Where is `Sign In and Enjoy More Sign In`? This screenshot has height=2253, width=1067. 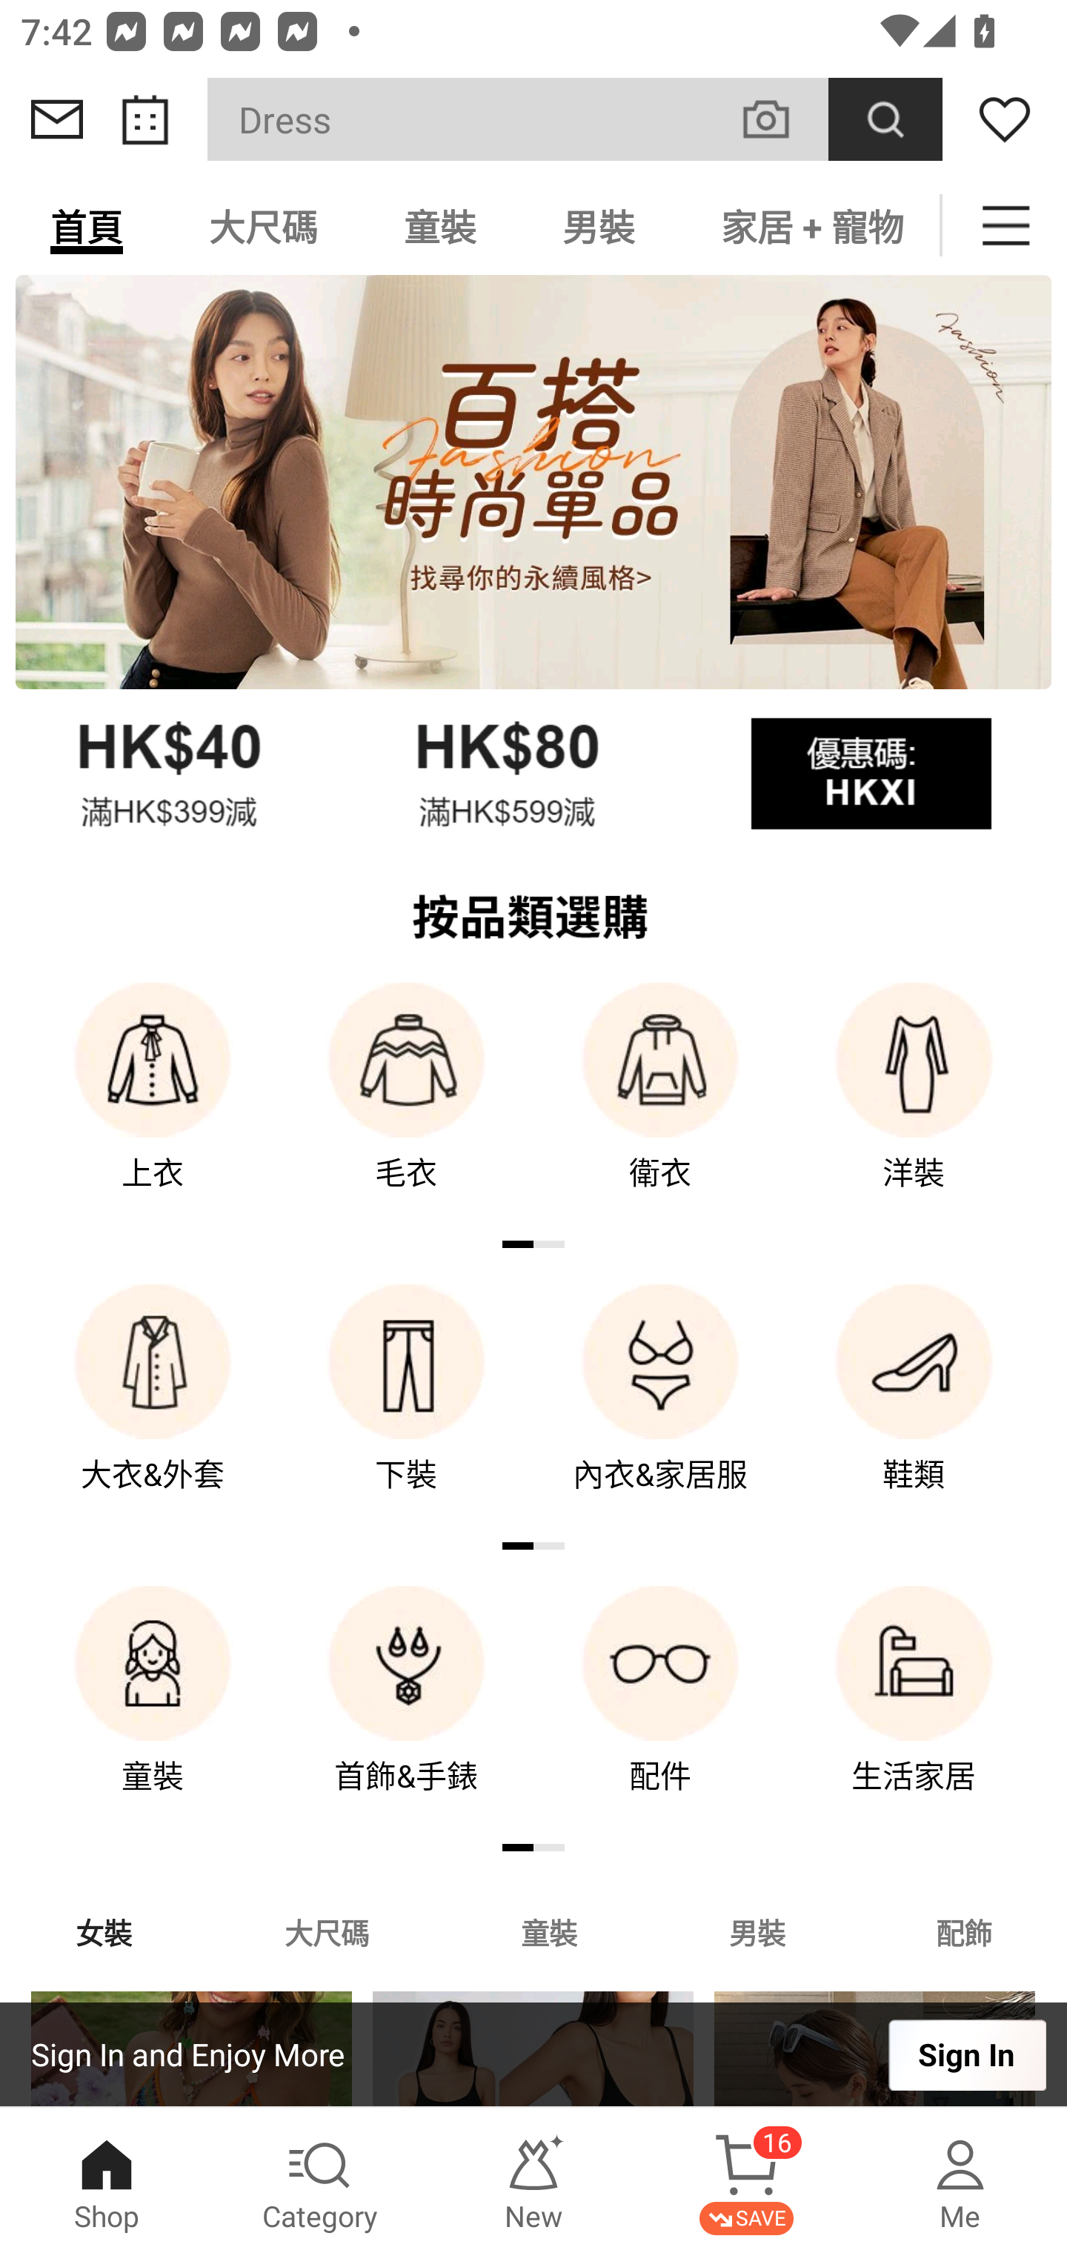
Sign In and Enjoy More Sign In is located at coordinates (533, 2054).